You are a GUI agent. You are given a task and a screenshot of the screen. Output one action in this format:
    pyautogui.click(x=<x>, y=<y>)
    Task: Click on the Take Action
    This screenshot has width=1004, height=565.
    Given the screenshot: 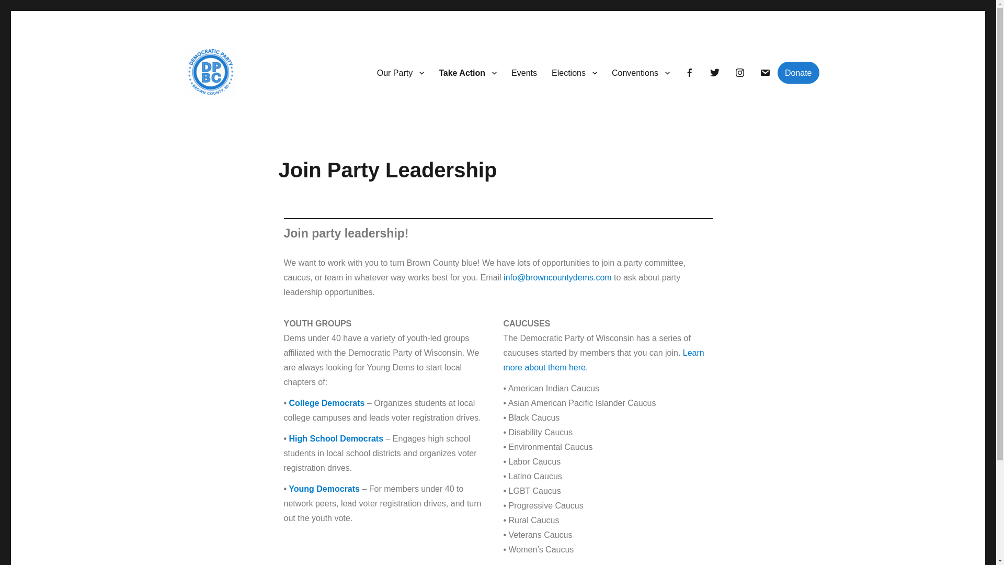 What is the action you would take?
    pyautogui.click(x=467, y=72)
    